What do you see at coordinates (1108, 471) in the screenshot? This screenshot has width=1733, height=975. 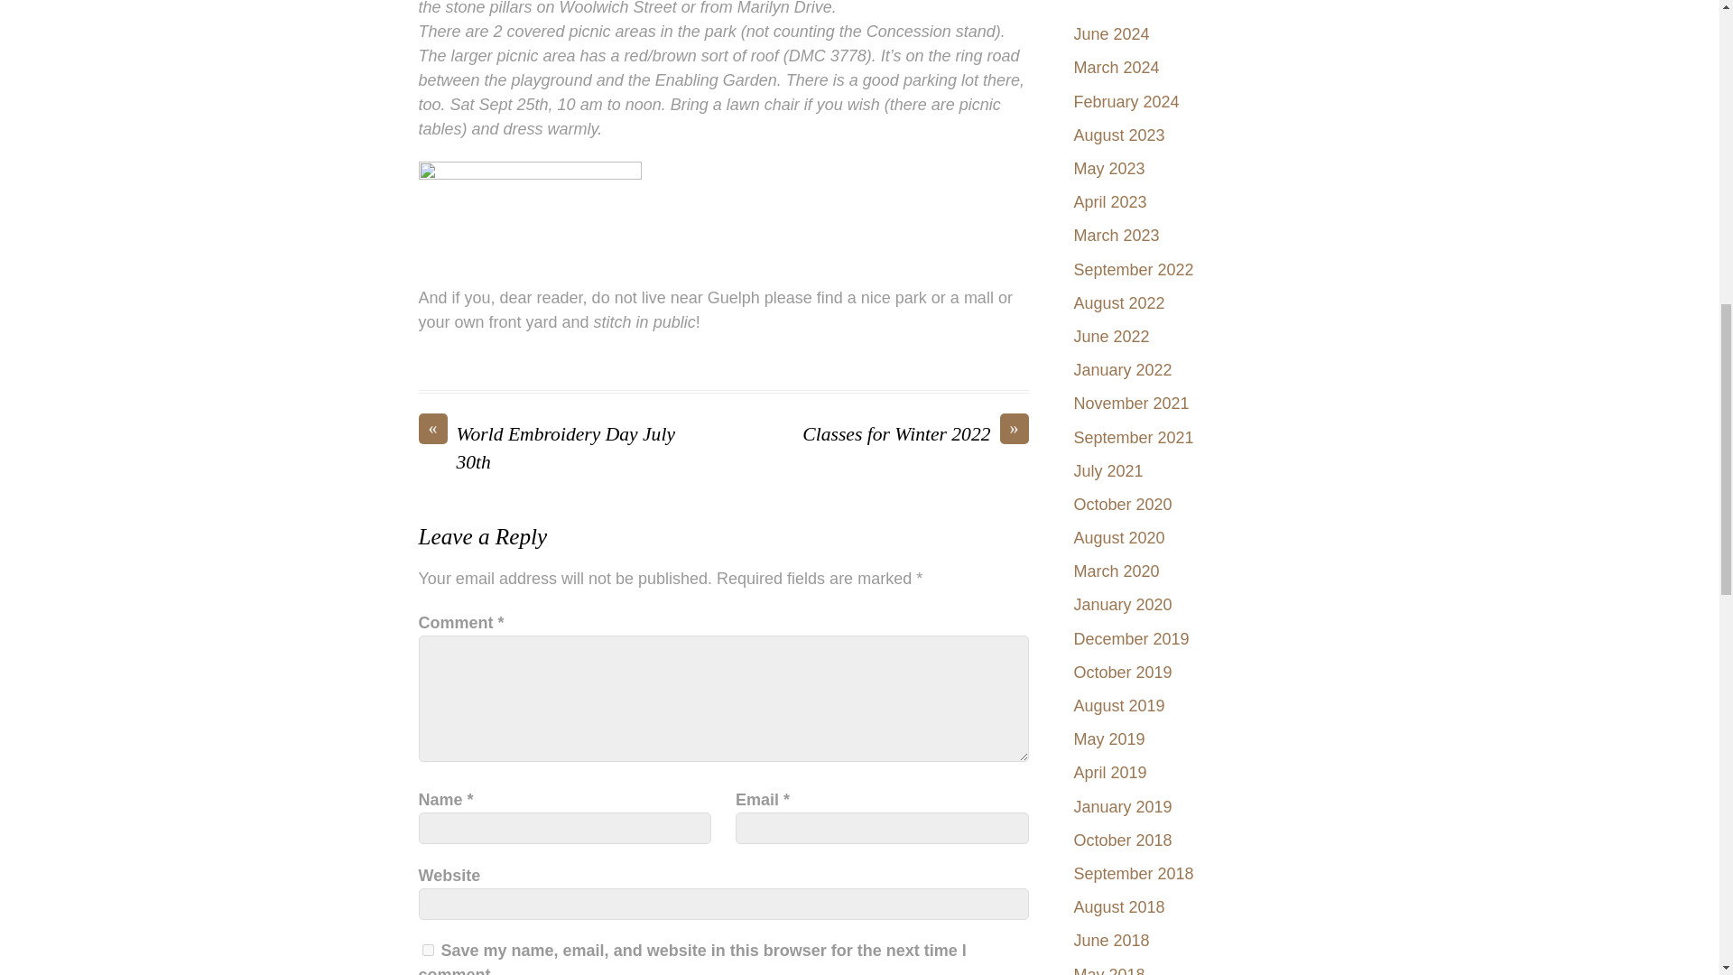 I see `July 2021` at bounding box center [1108, 471].